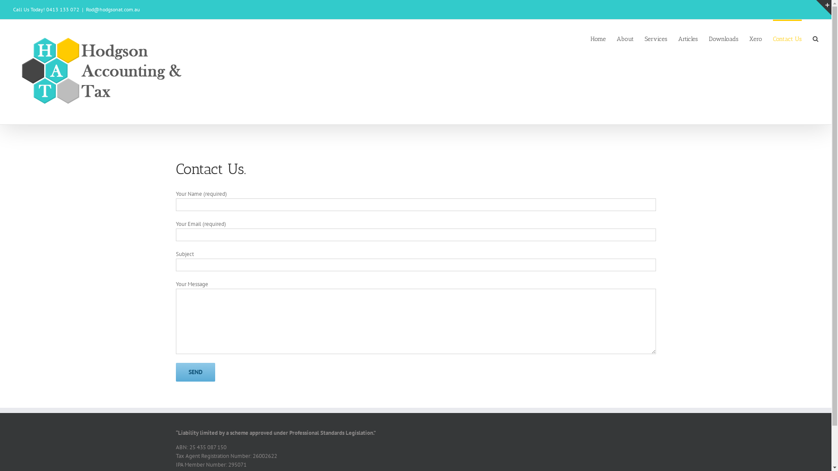 This screenshot has width=838, height=471. I want to click on Rod@hodgsonat.com.au, so click(113, 10).